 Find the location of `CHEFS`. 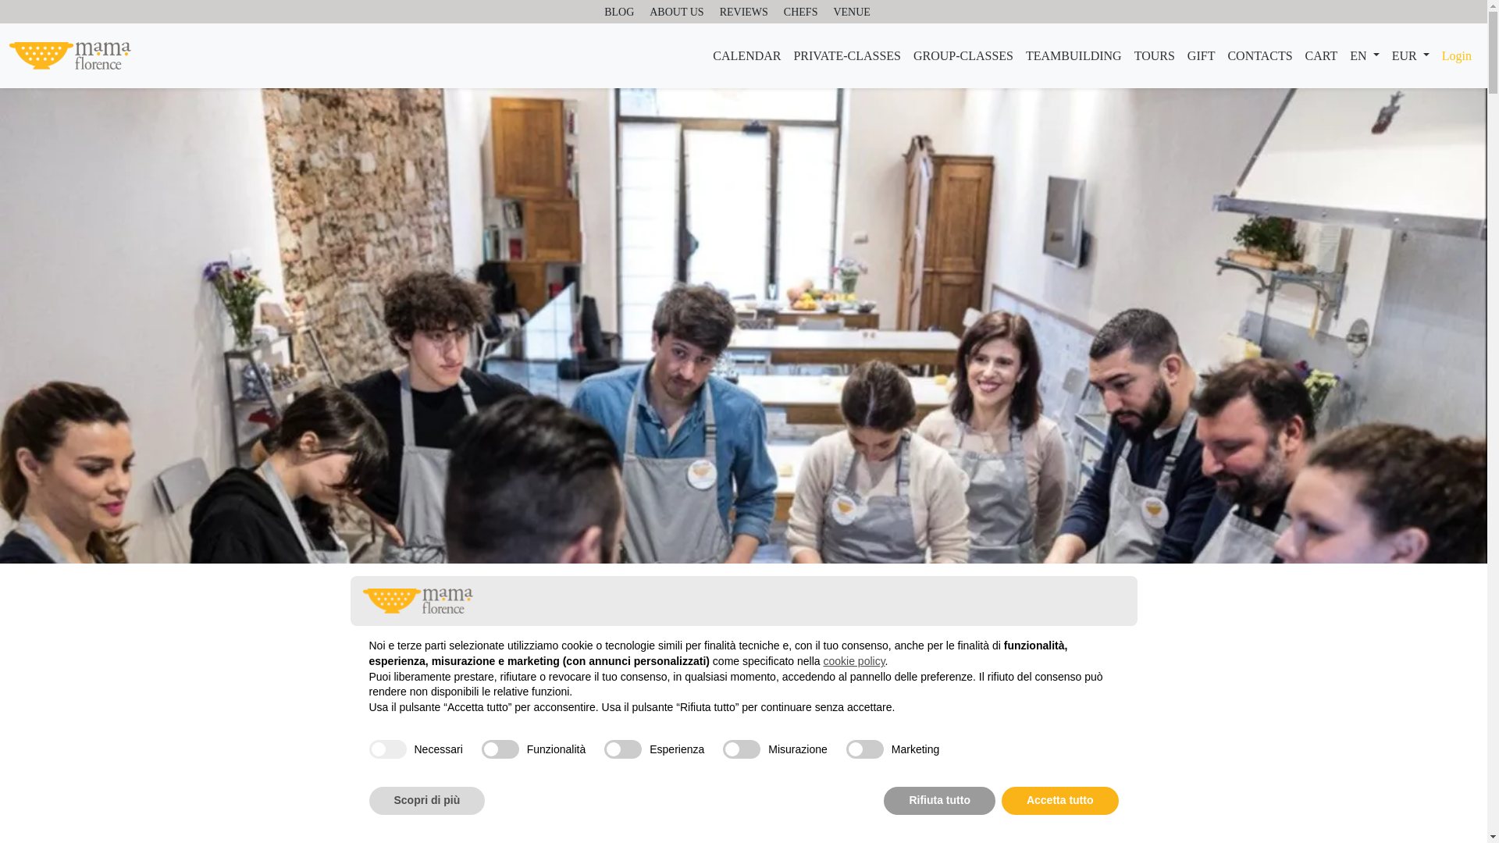

CHEFS is located at coordinates (801, 12).